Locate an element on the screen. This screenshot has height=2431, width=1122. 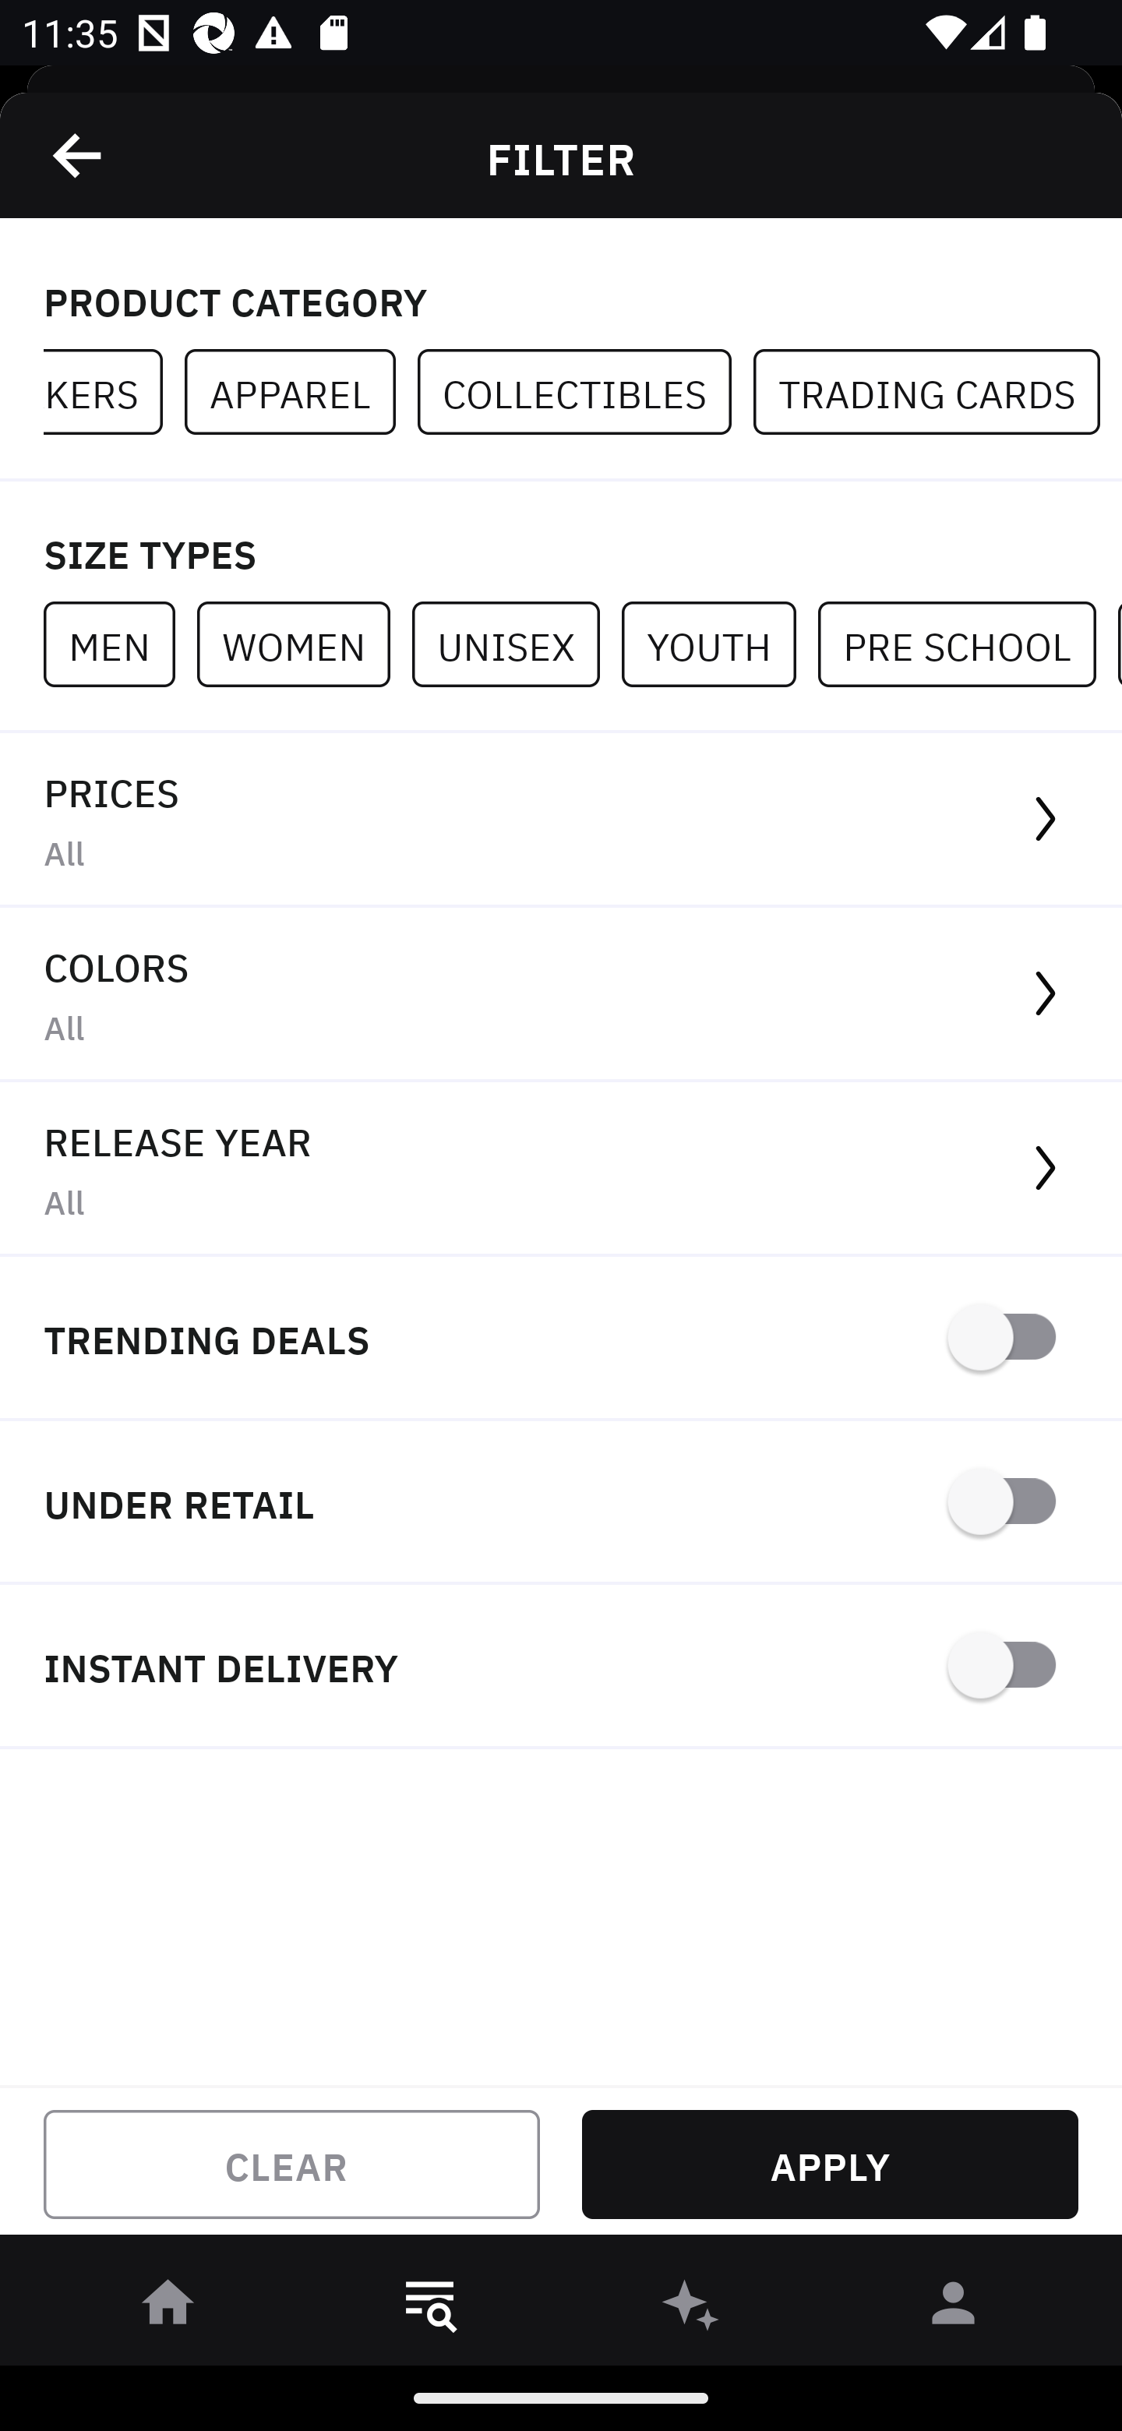
UNISEX is located at coordinates (516, 644).